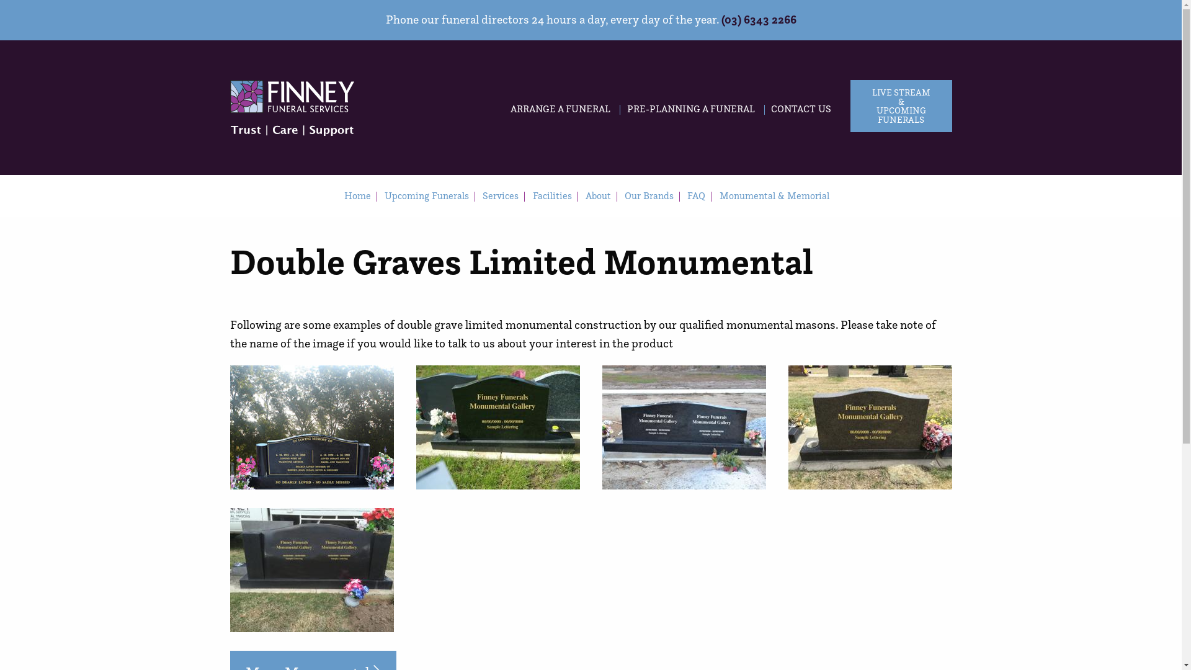 Image resolution: width=1191 pixels, height=670 pixels. I want to click on ARRANGE A FUNERAL, so click(560, 110).